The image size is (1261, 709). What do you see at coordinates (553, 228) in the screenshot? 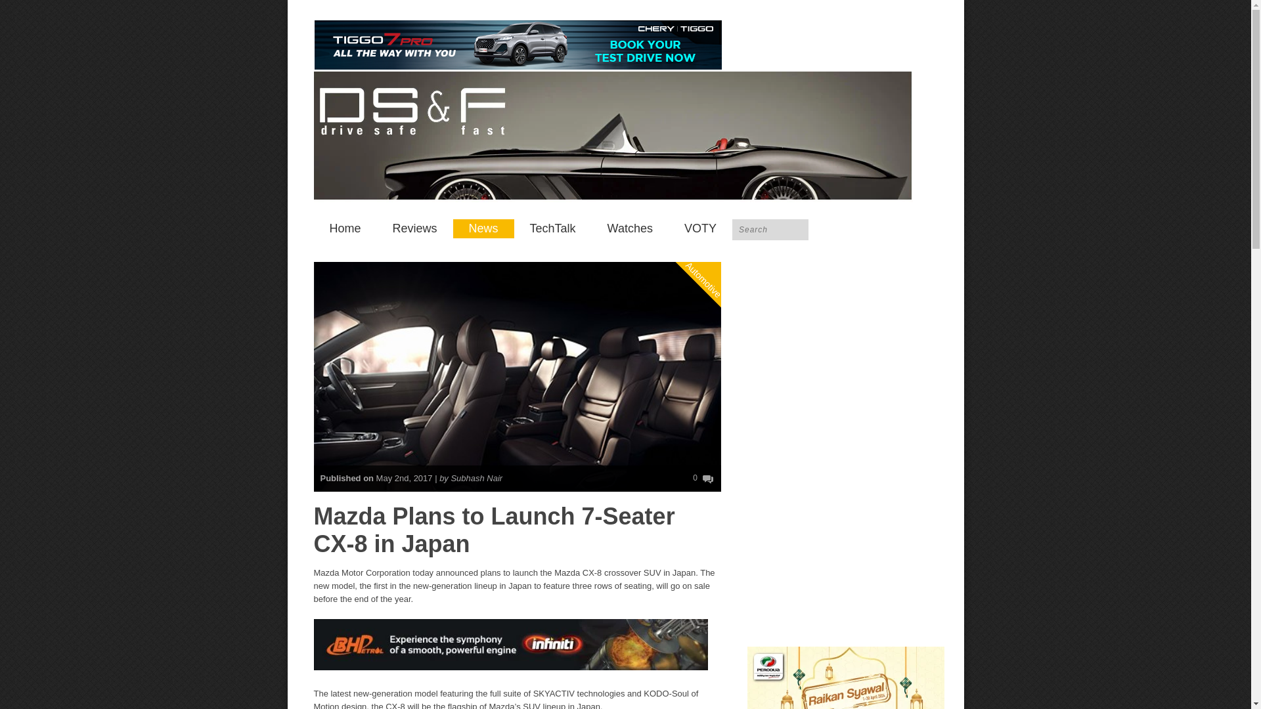
I see `TechTalk` at bounding box center [553, 228].